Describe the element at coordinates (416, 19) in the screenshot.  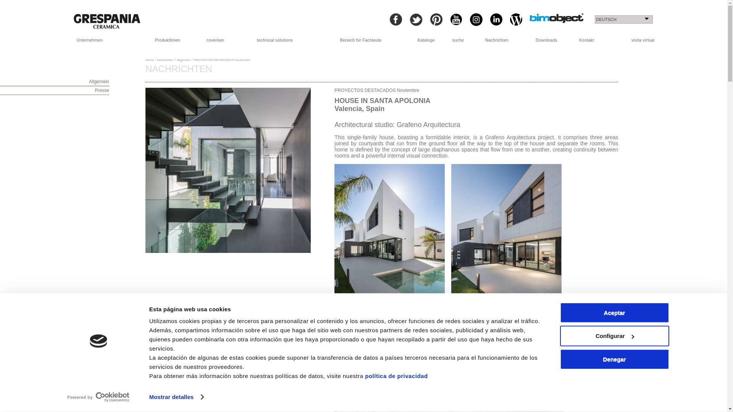
I see `twitter` at that location.